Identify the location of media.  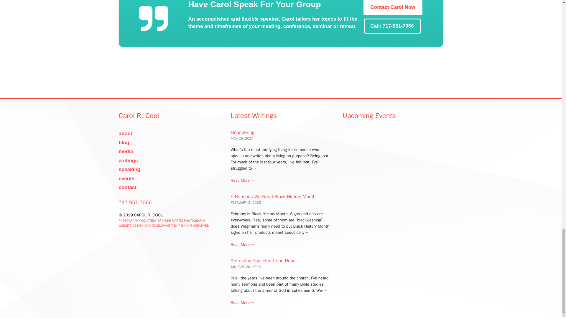
(126, 151).